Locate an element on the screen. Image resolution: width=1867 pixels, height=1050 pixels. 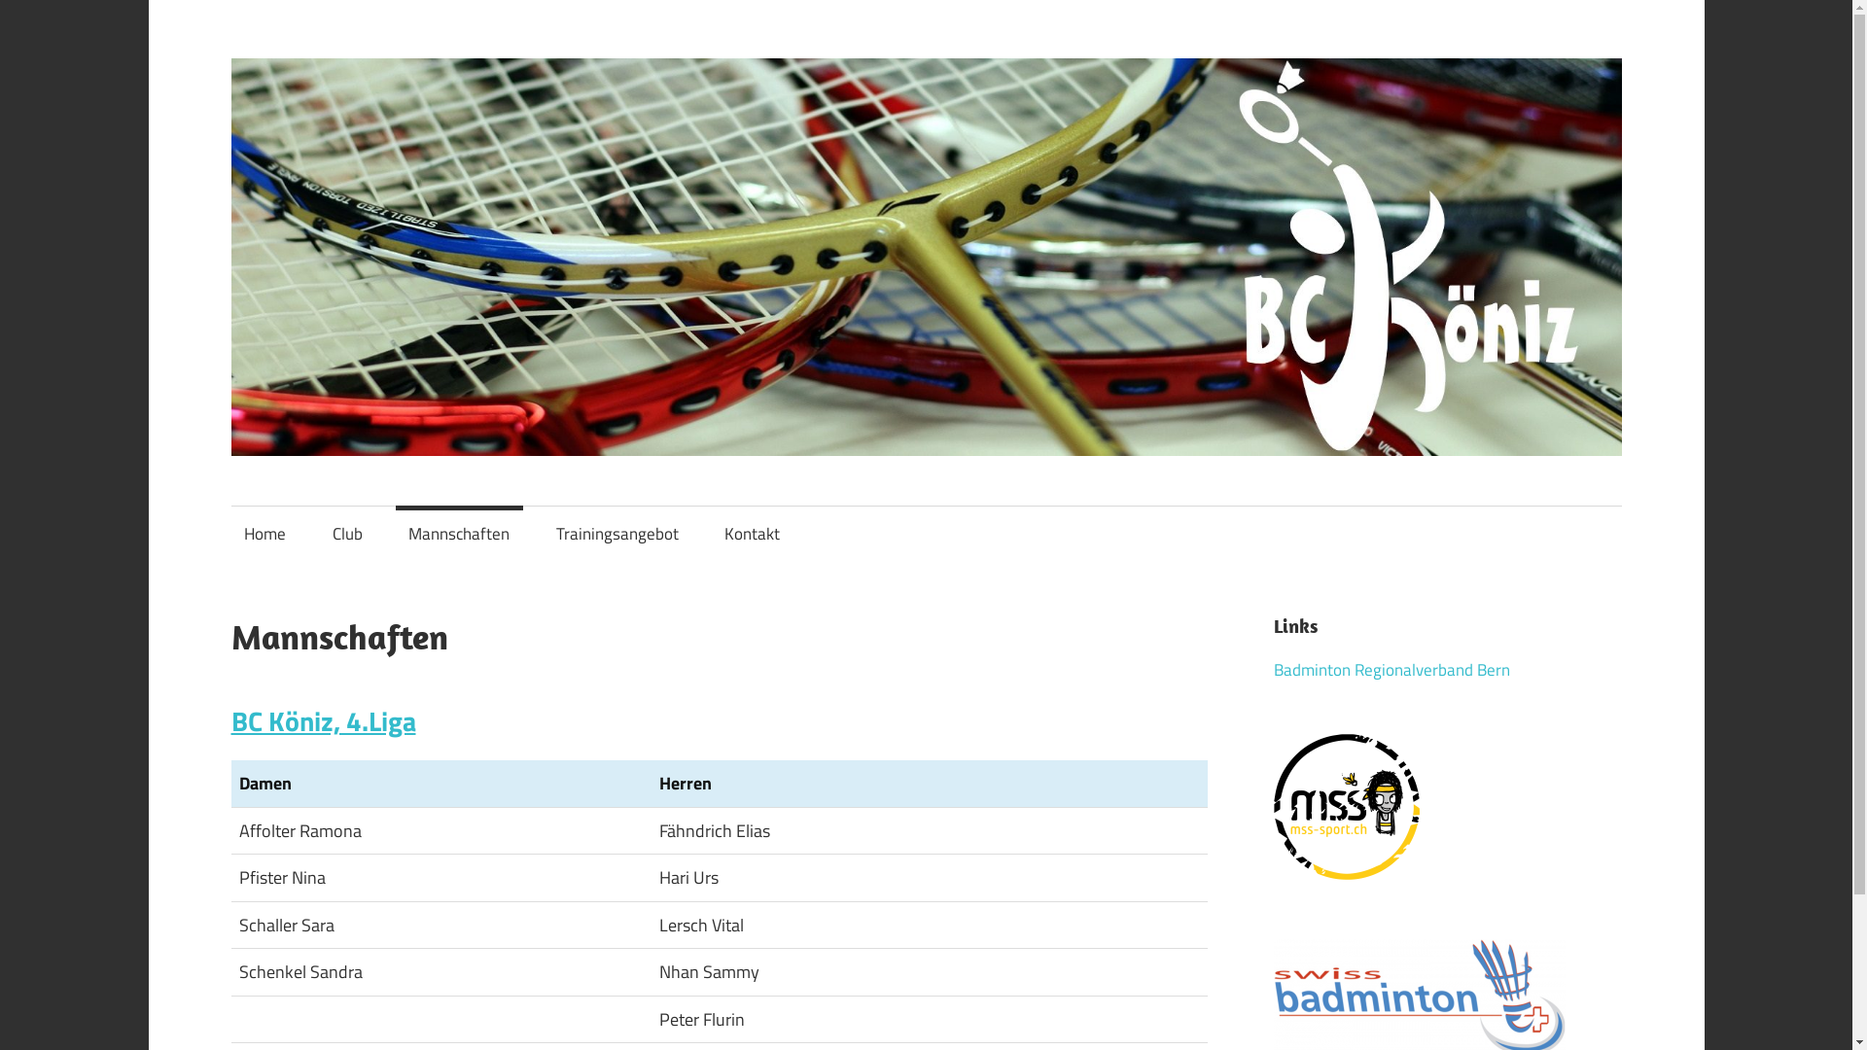
Mannschaften is located at coordinates (459, 535).